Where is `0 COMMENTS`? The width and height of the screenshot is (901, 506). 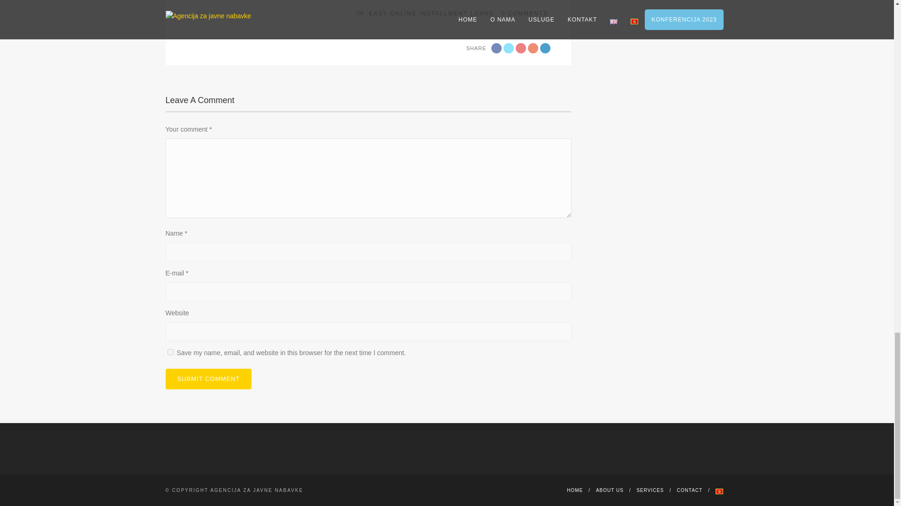 0 COMMENTS is located at coordinates (524, 13).